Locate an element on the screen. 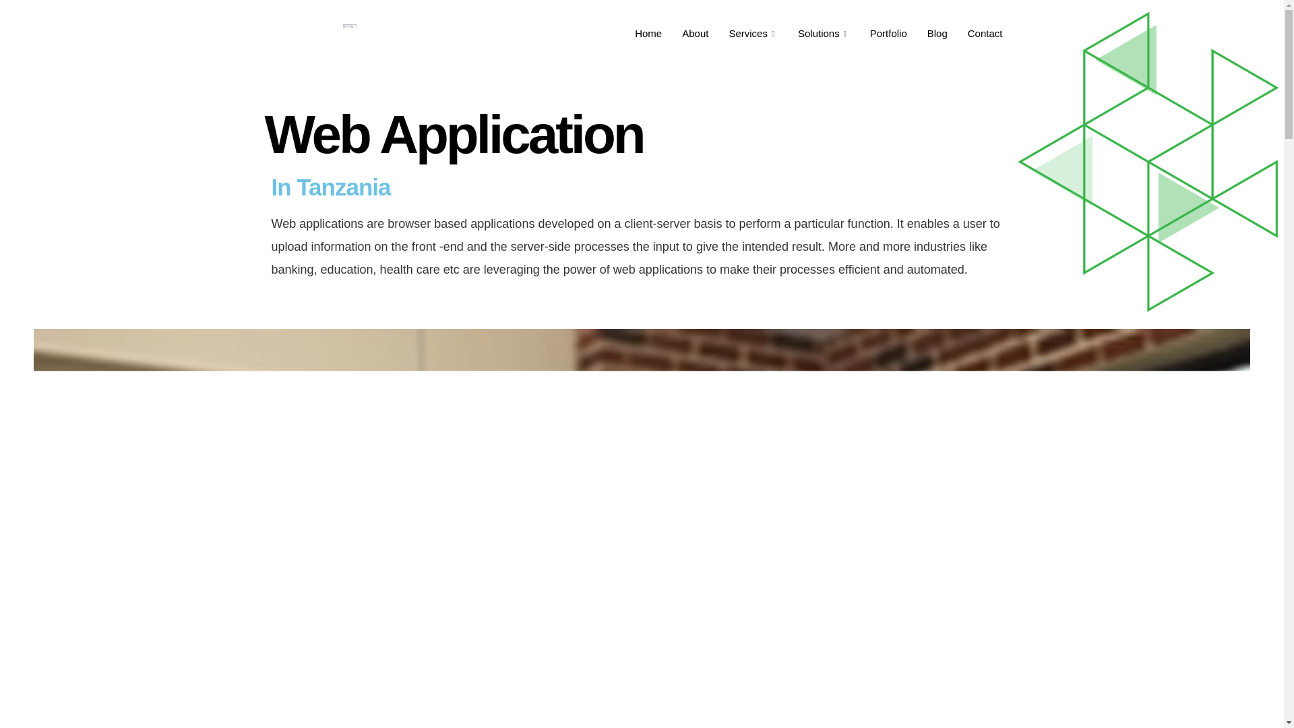 Image resolution: width=1294 pixels, height=728 pixels. Contact is located at coordinates (985, 34).